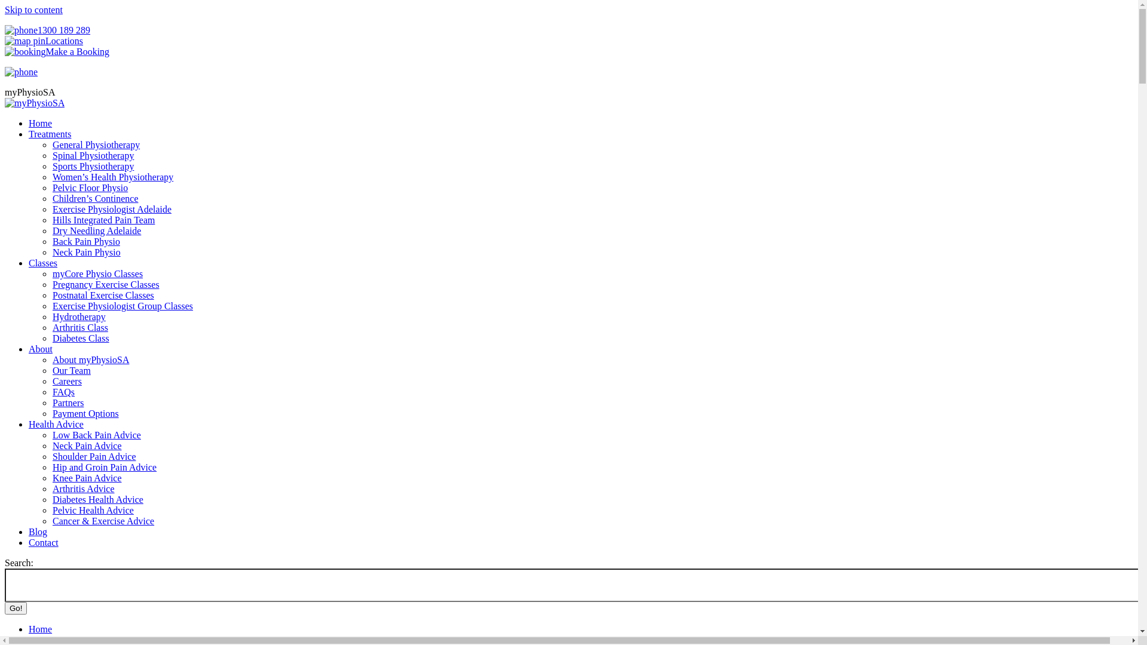  Describe the element at coordinates (97, 435) in the screenshot. I see `Low Back Pain Advice` at that location.